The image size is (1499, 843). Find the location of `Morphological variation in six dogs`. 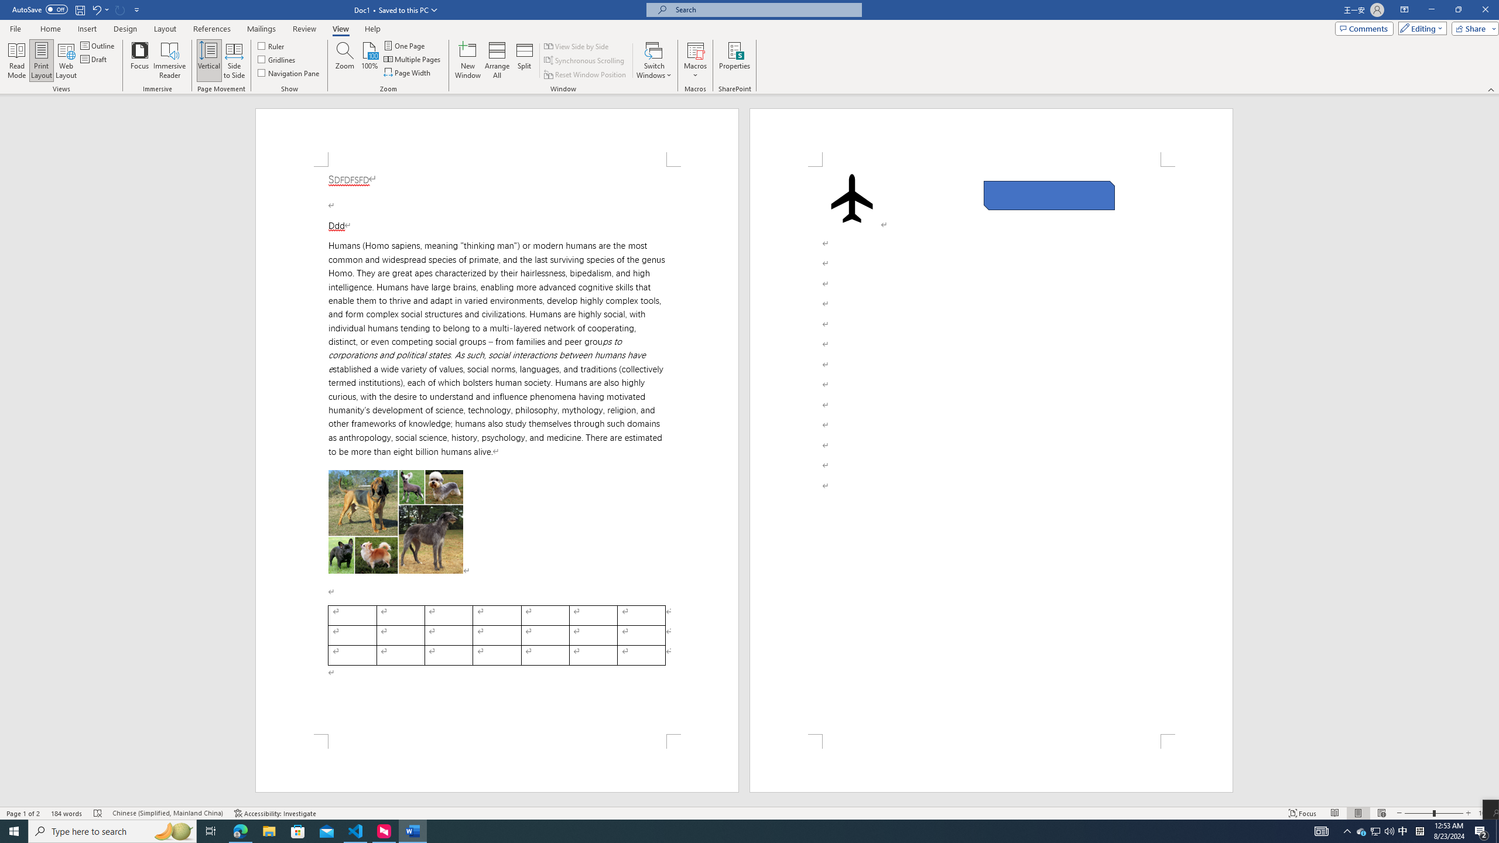

Morphological variation in six dogs is located at coordinates (396, 522).